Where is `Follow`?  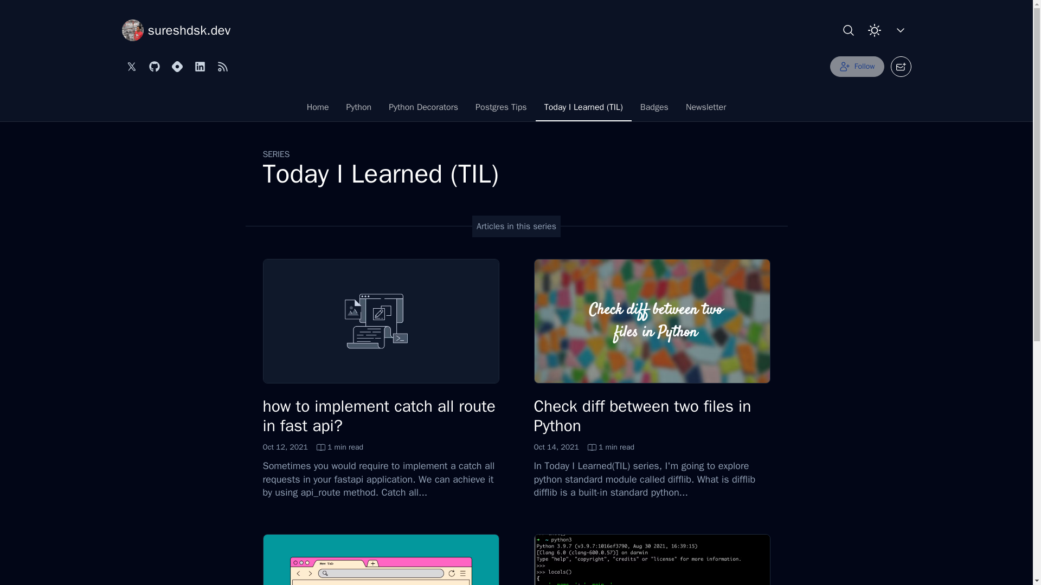
Follow is located at coordinates (359, 109).